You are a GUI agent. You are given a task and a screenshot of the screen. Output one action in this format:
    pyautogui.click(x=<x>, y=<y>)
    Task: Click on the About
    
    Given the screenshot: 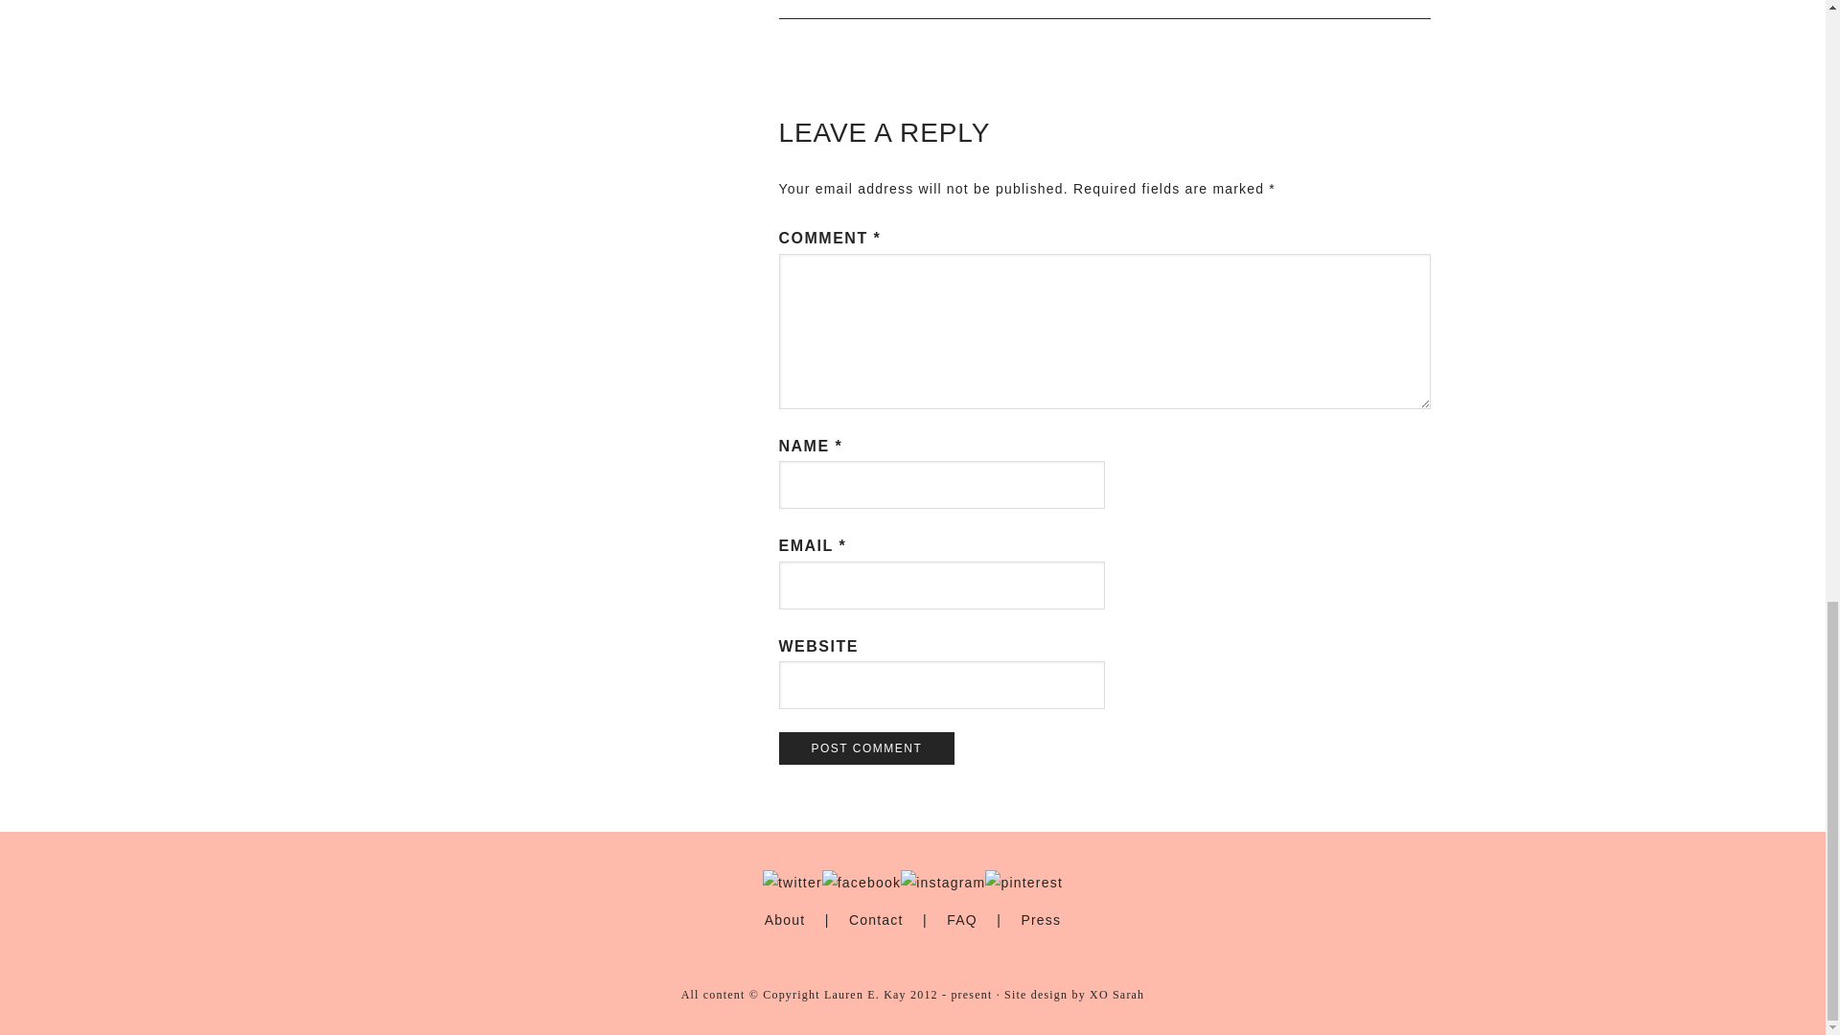 What is the action you would take?
    pyautogui.click(x=785, y=919)
    